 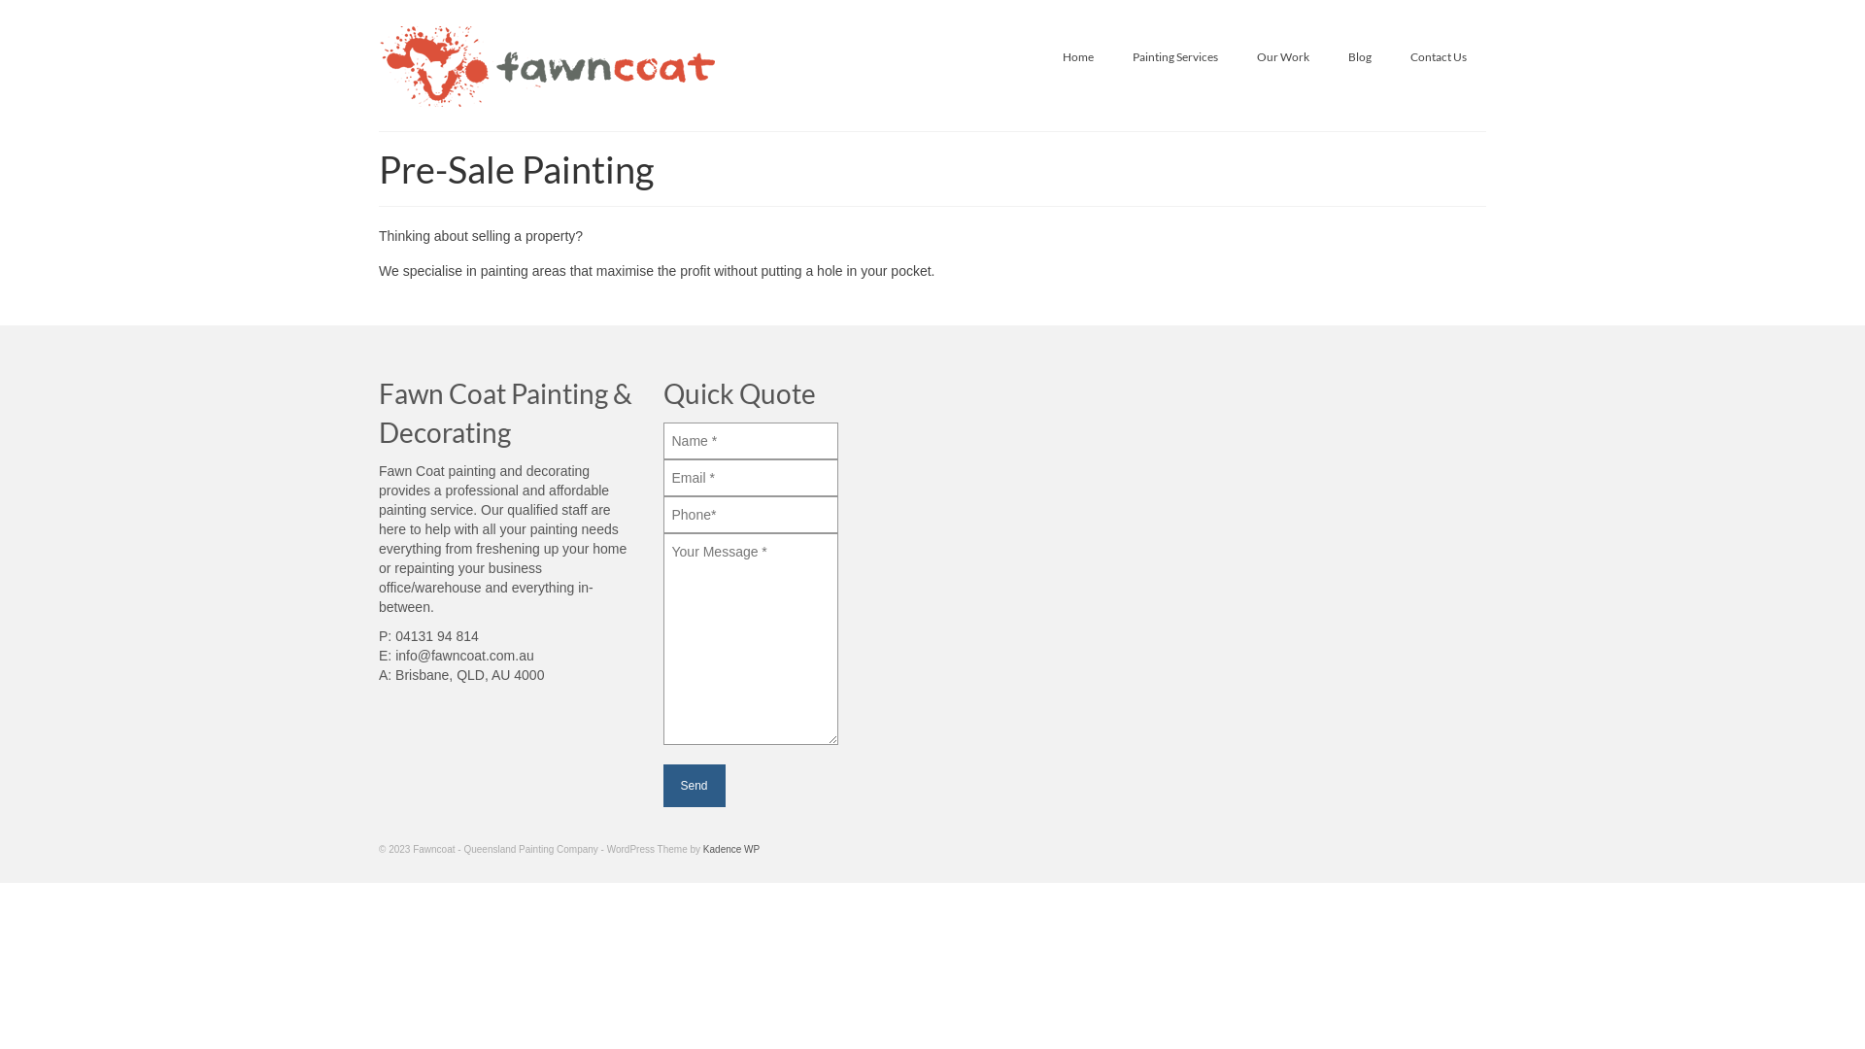 I want to click on Painting Services, so click(x=1175, y=56).